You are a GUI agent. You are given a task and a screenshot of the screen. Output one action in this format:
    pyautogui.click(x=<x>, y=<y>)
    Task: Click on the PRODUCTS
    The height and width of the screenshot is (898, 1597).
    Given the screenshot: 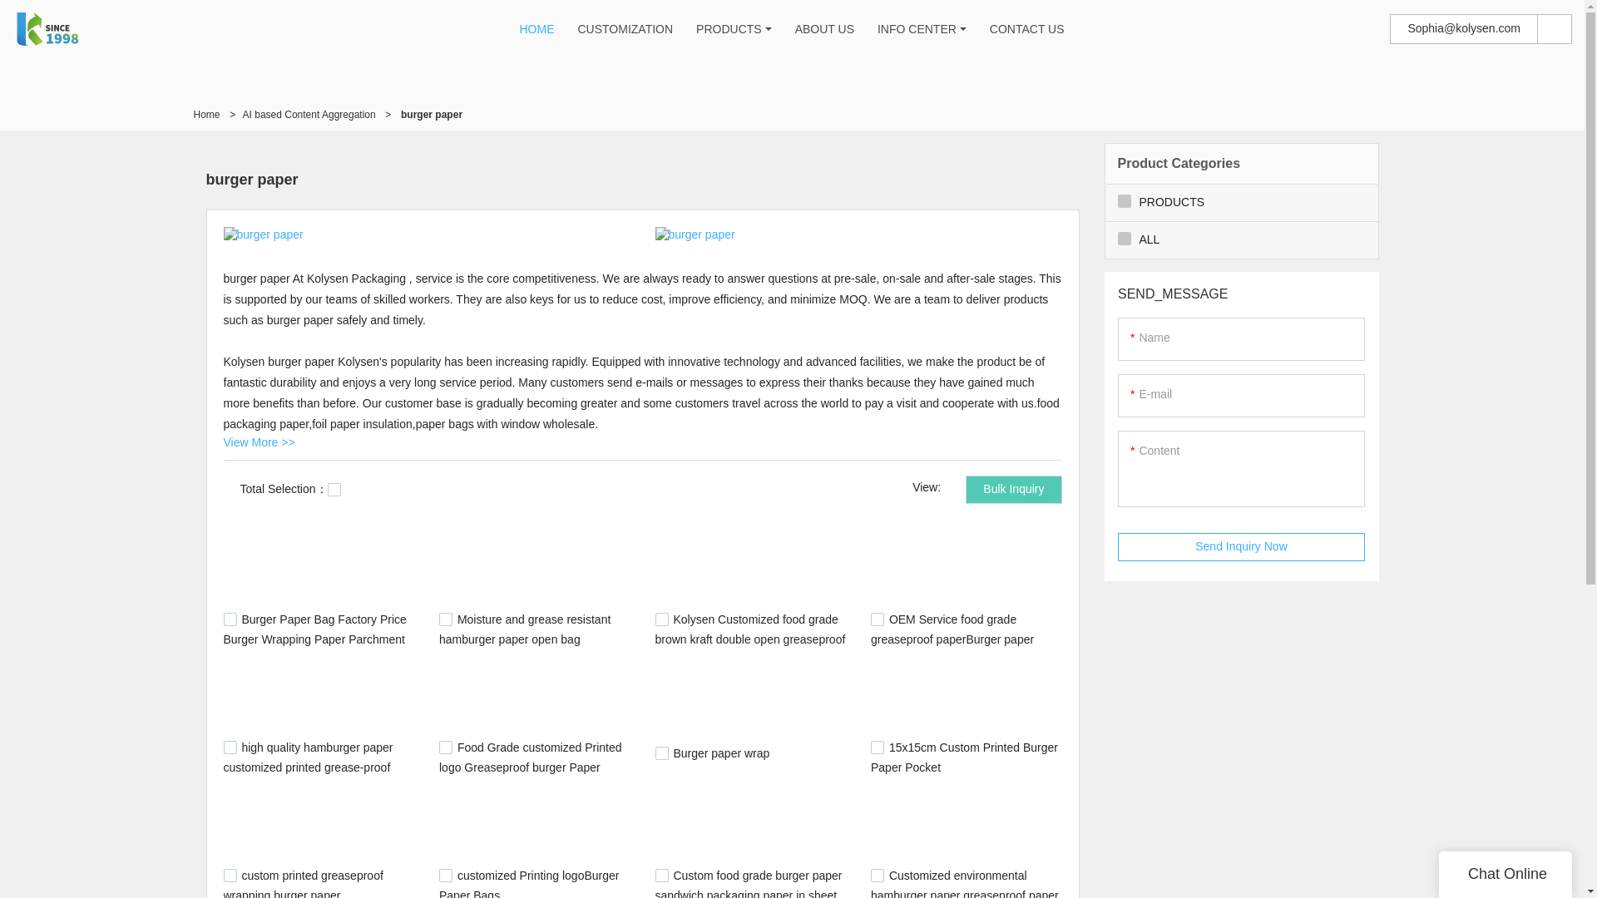 What is the action you would take?
    pyautogui.click(x=729, y=29)
    